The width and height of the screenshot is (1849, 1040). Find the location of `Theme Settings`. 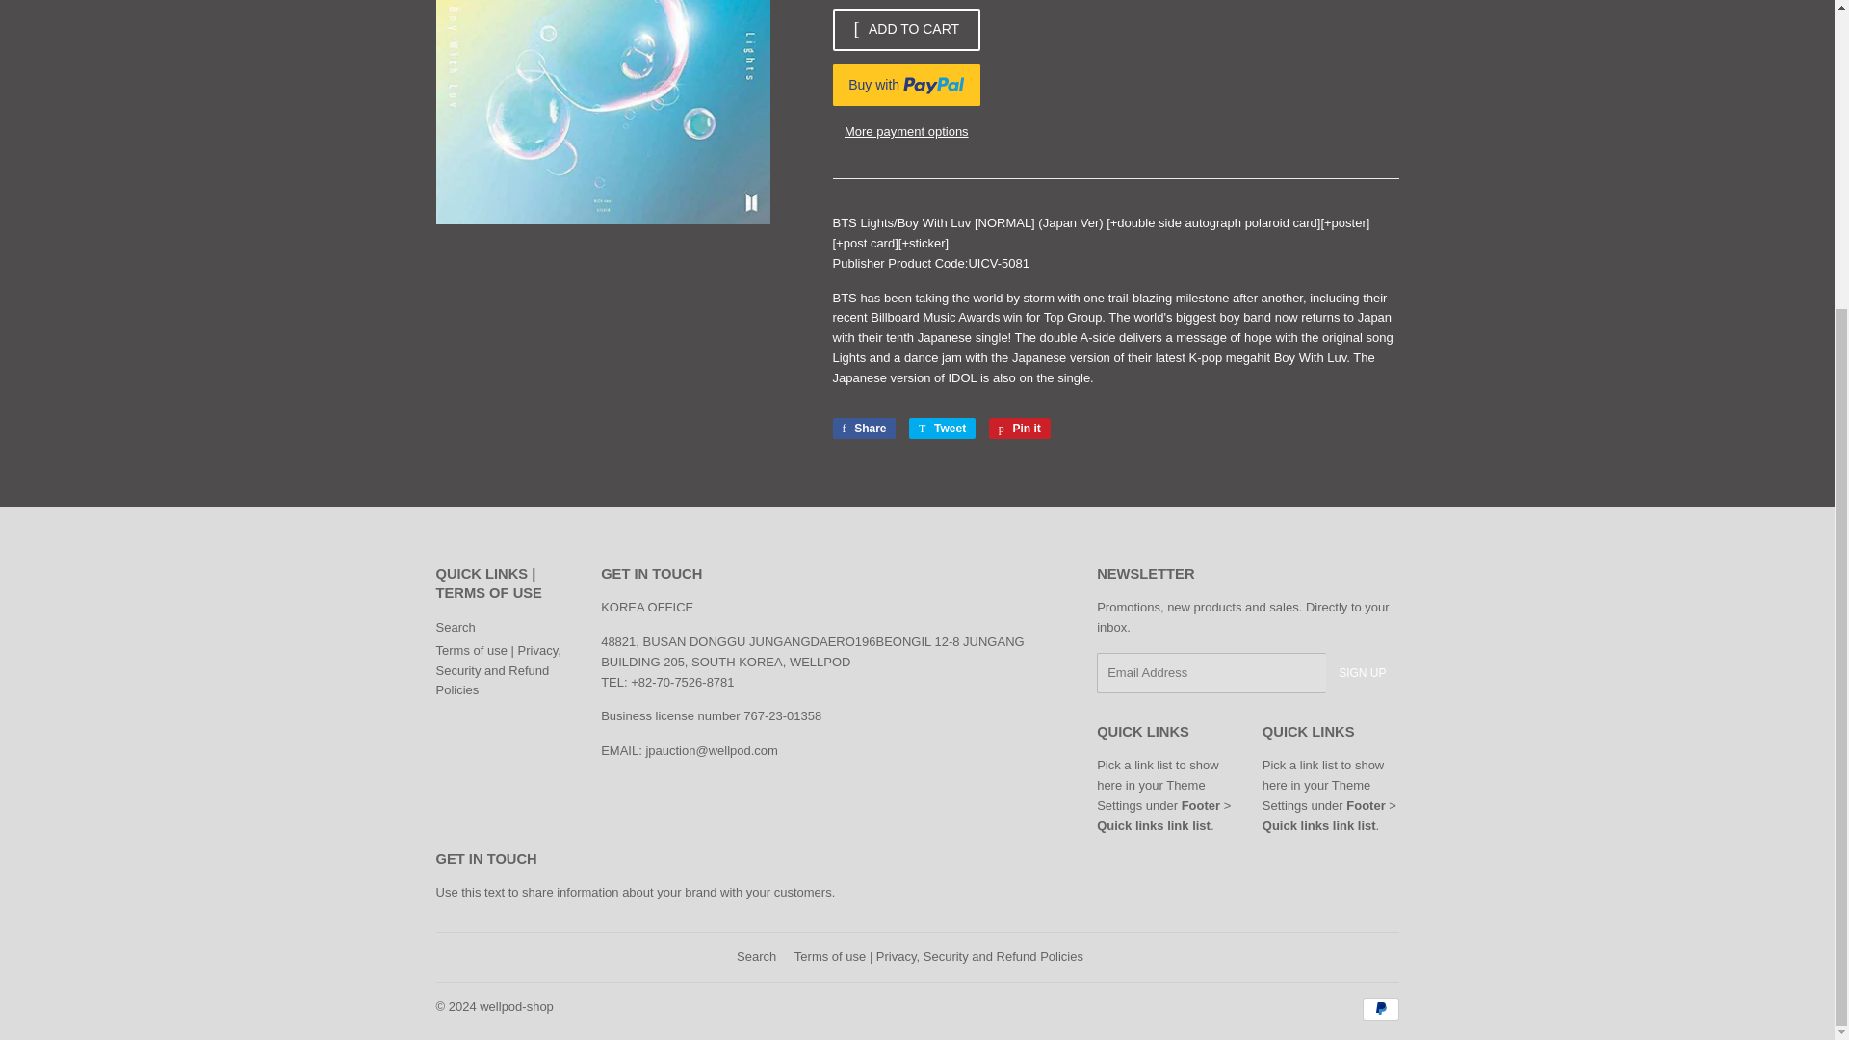

Theme Settings is located at coordinates (1150, 794).